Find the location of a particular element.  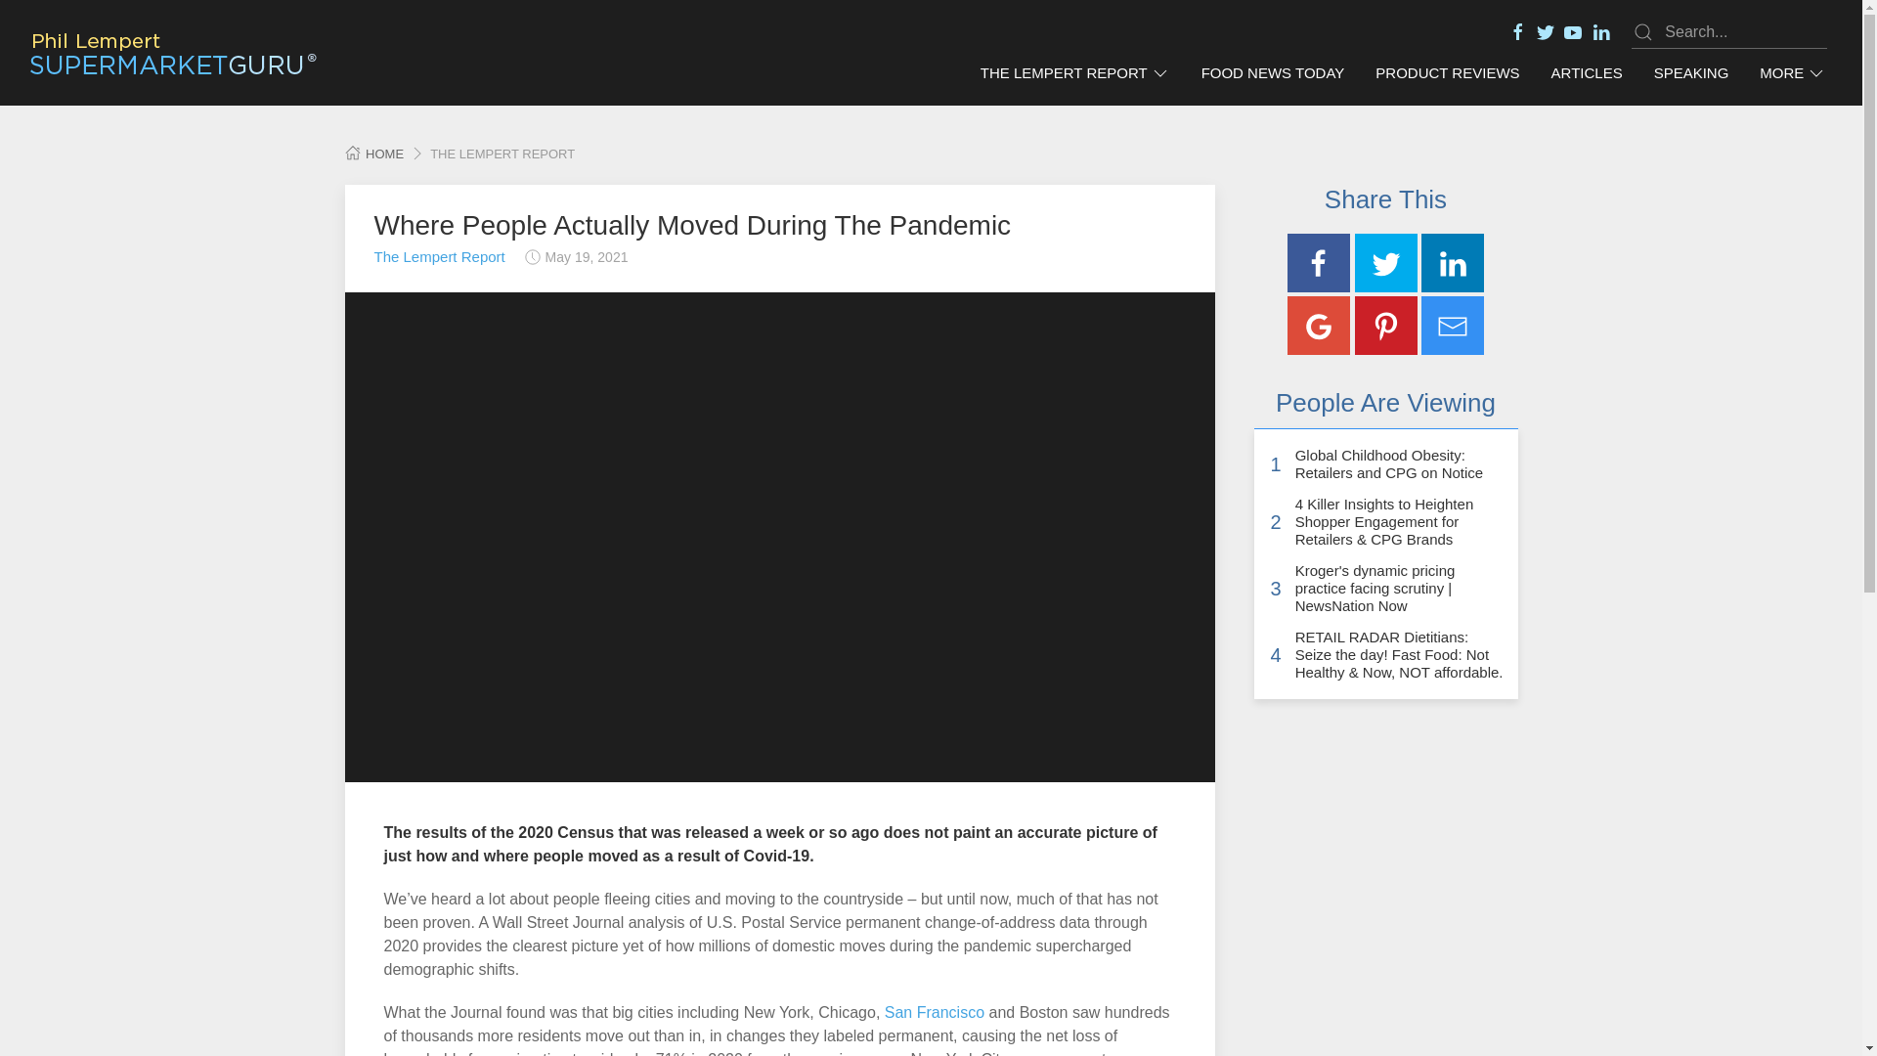

FOOD NEWS TODAY is located at coordinates (1273, 73).